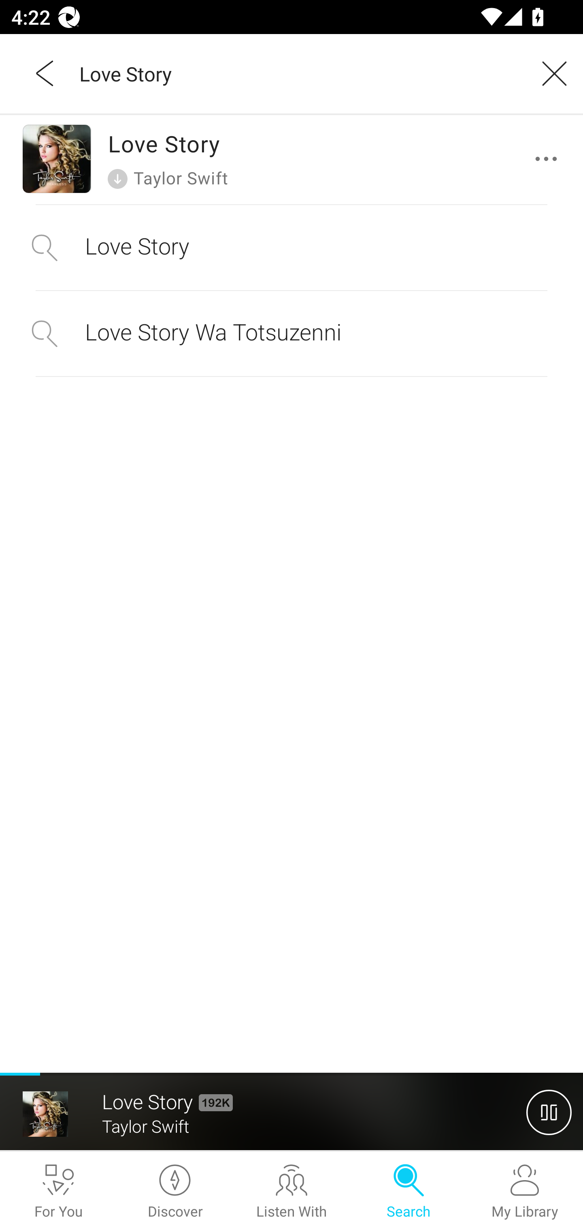  I want to click on Discover, so click(175, 1192).